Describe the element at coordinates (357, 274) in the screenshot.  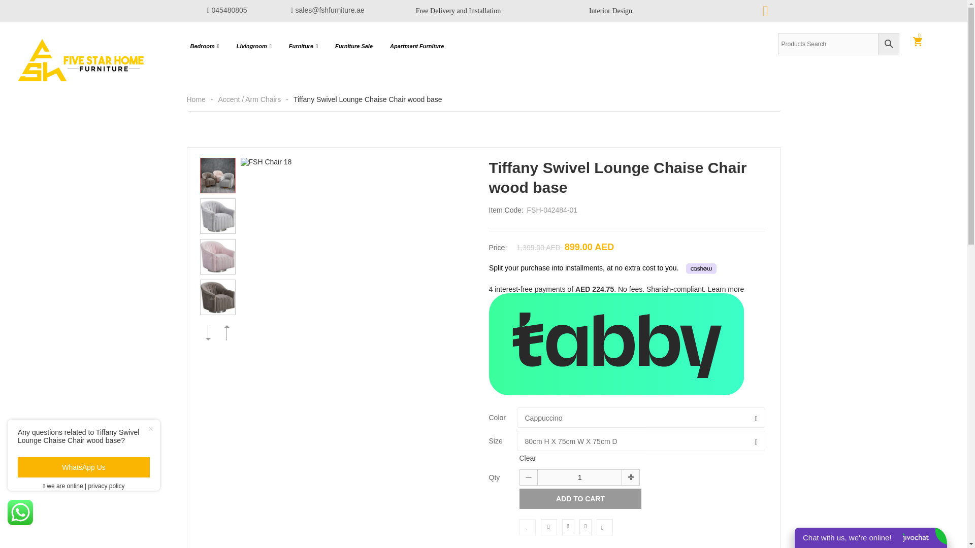
I see `FSH Chair 18` at that location.